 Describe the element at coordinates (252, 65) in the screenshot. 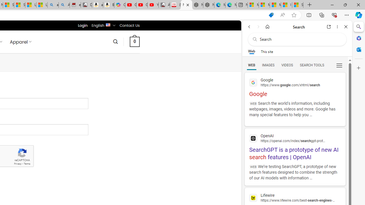

I see `Search Filter, WEB` at that location.